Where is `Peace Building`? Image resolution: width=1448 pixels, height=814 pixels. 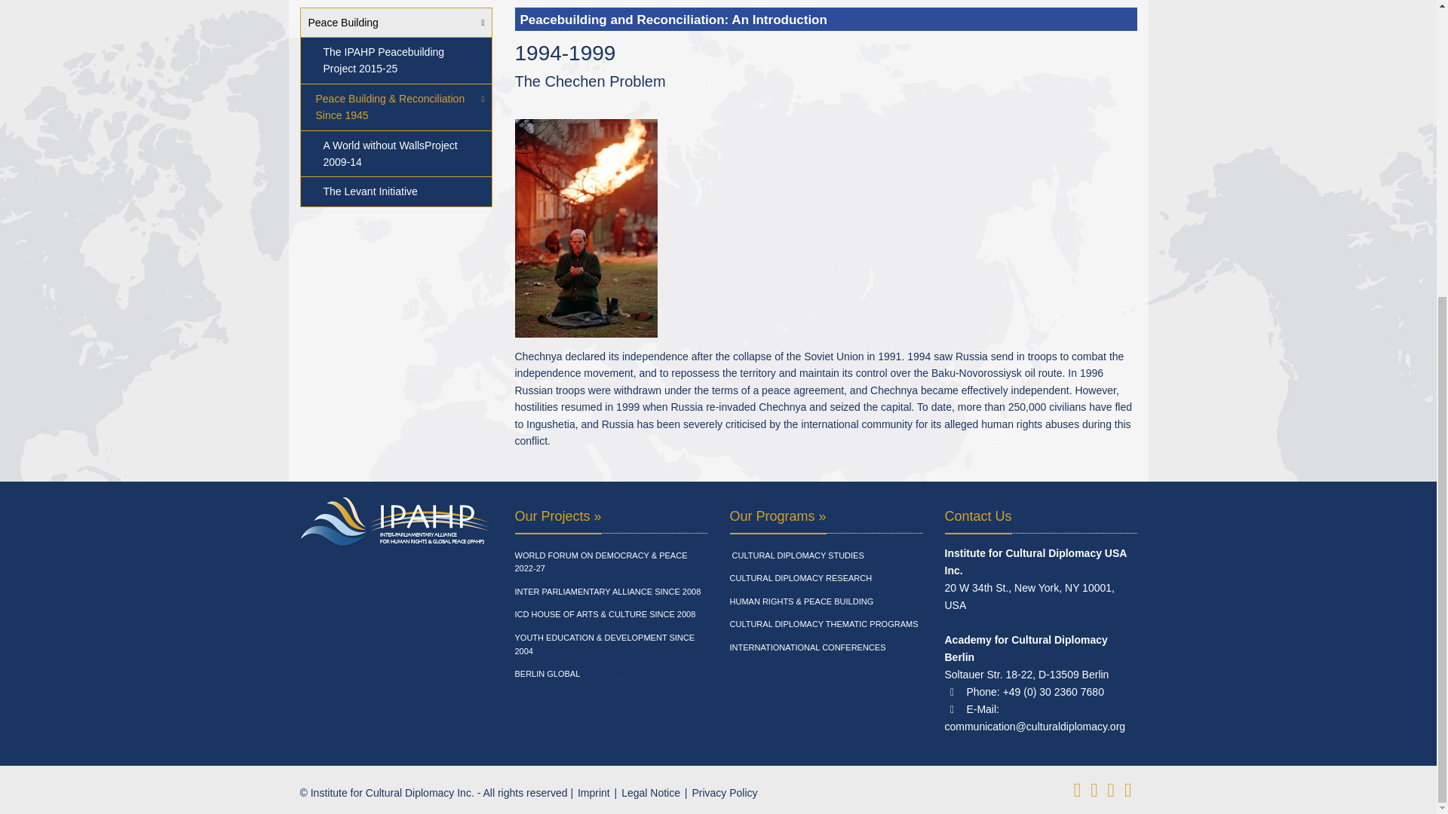 Peace Building is located at coordinates (395, 23).